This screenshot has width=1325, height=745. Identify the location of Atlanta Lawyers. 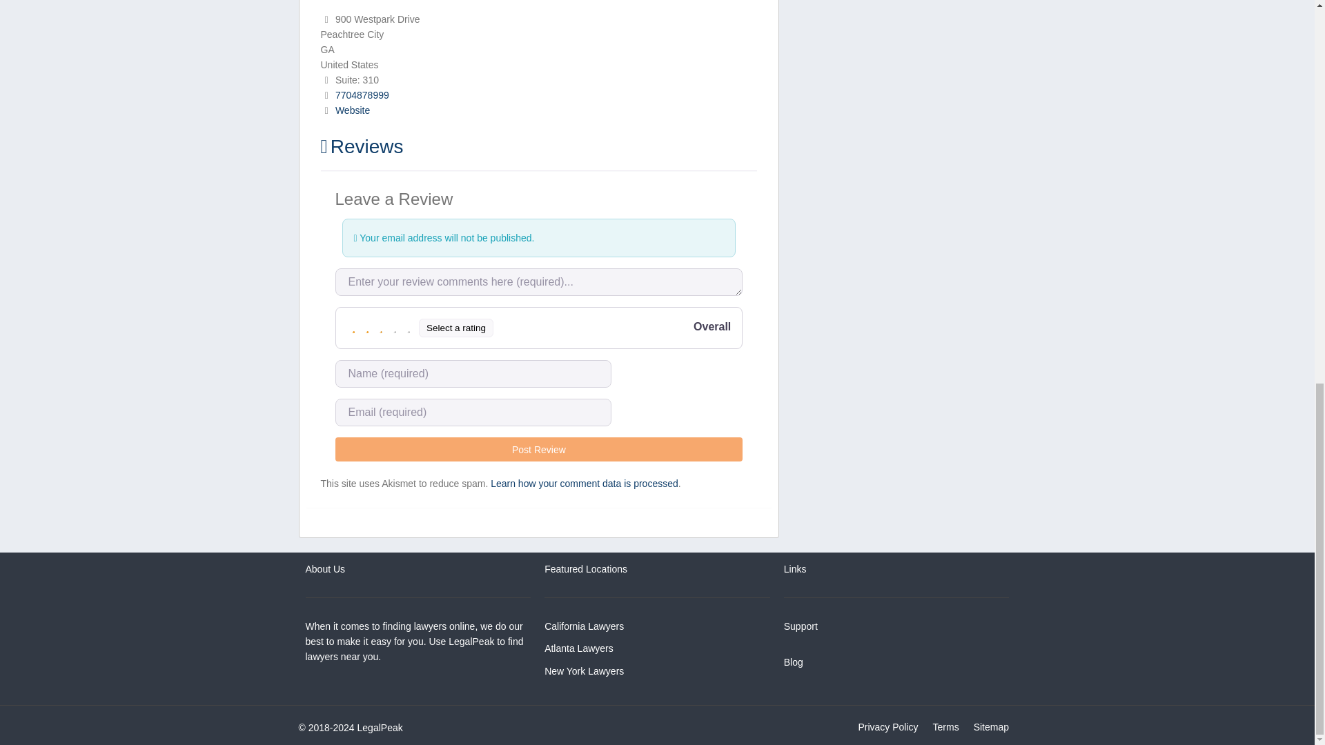
(578, 648).